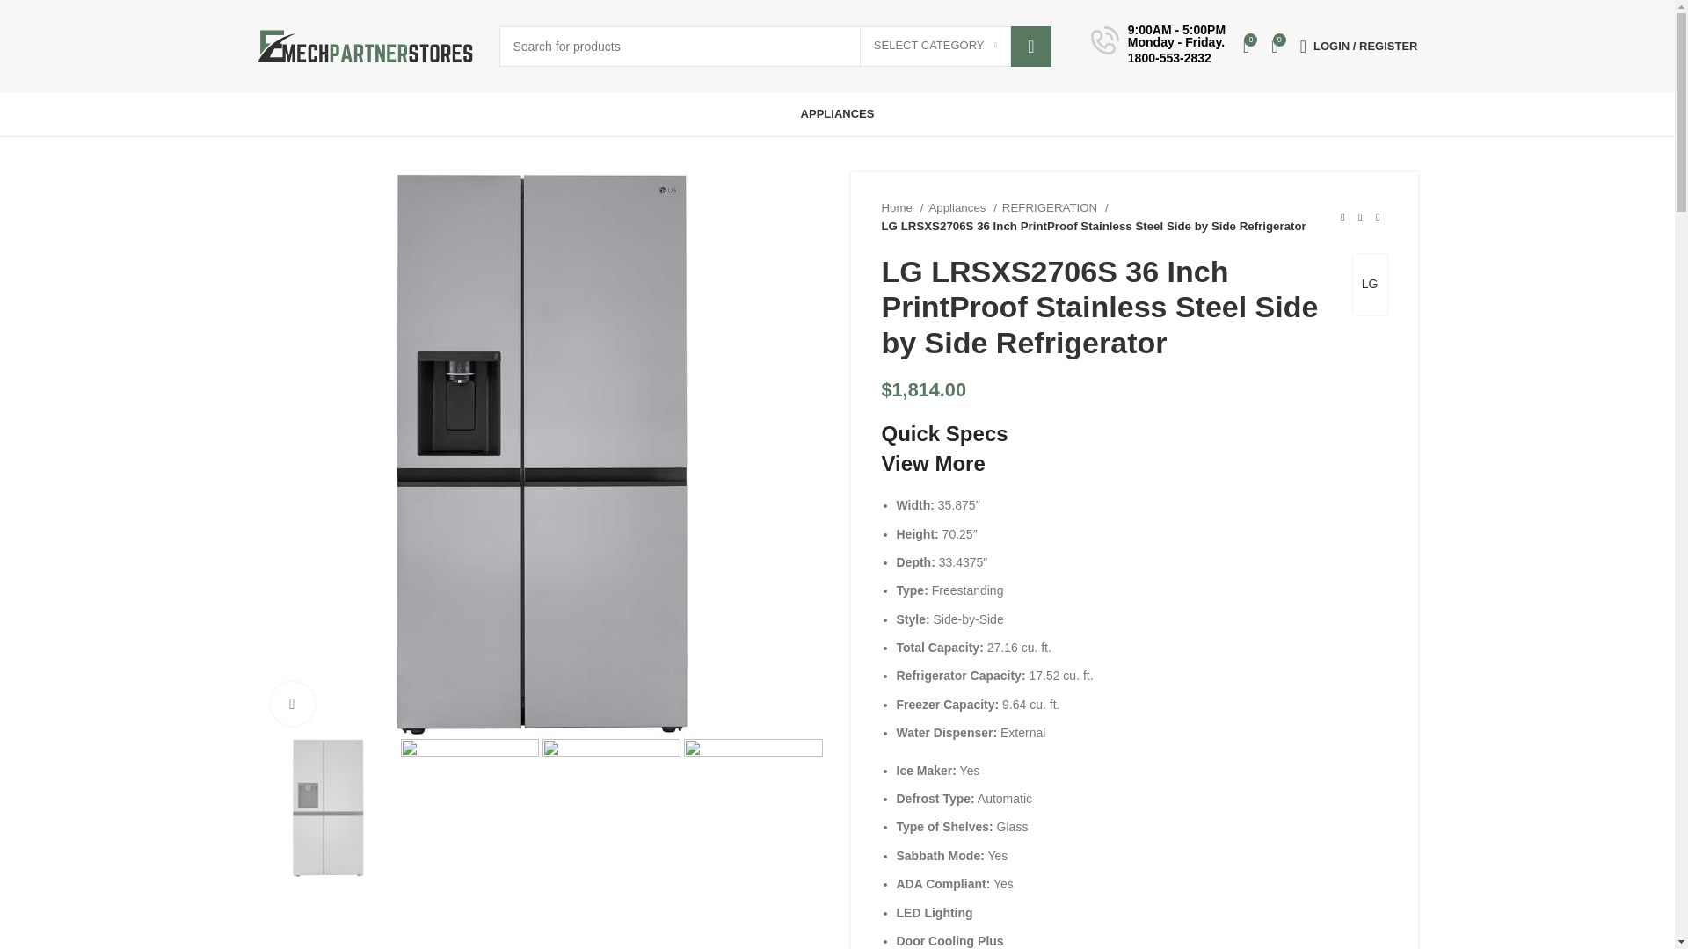 The image size is (1688, 949). What do you see at coordinates (935, 46) in the screenshot?
I see `SELECT CATEGORY` at bounding box center [935, 46].